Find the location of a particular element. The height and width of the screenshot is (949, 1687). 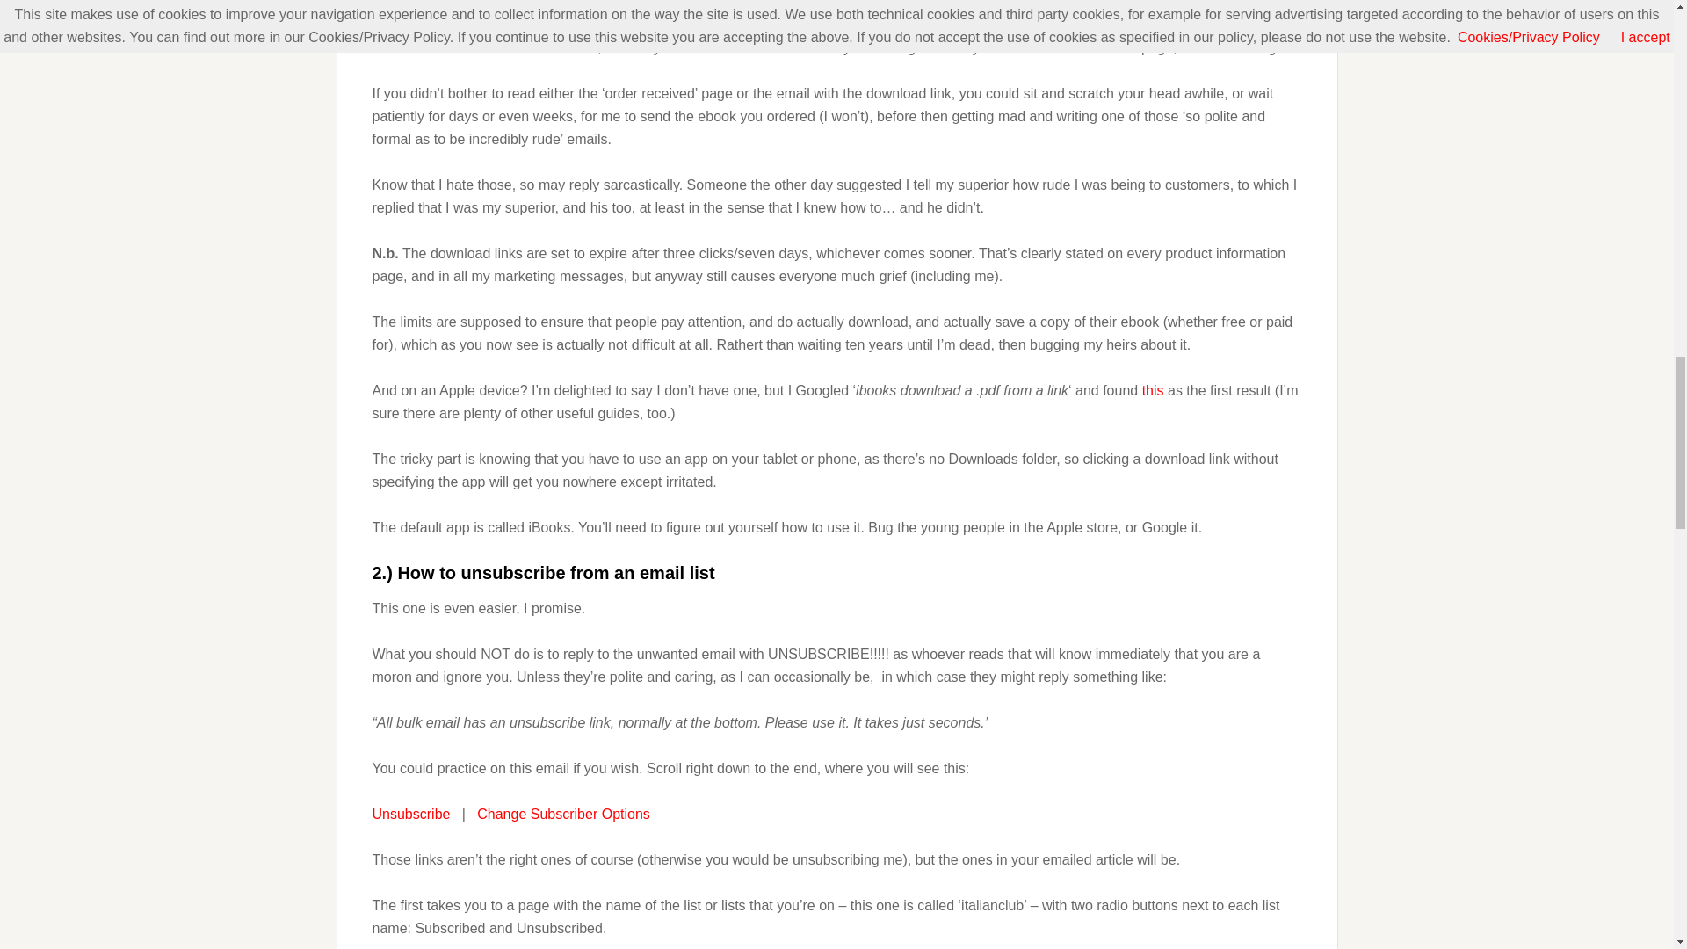

Unsubscribe is located at coordinates (411, 814).